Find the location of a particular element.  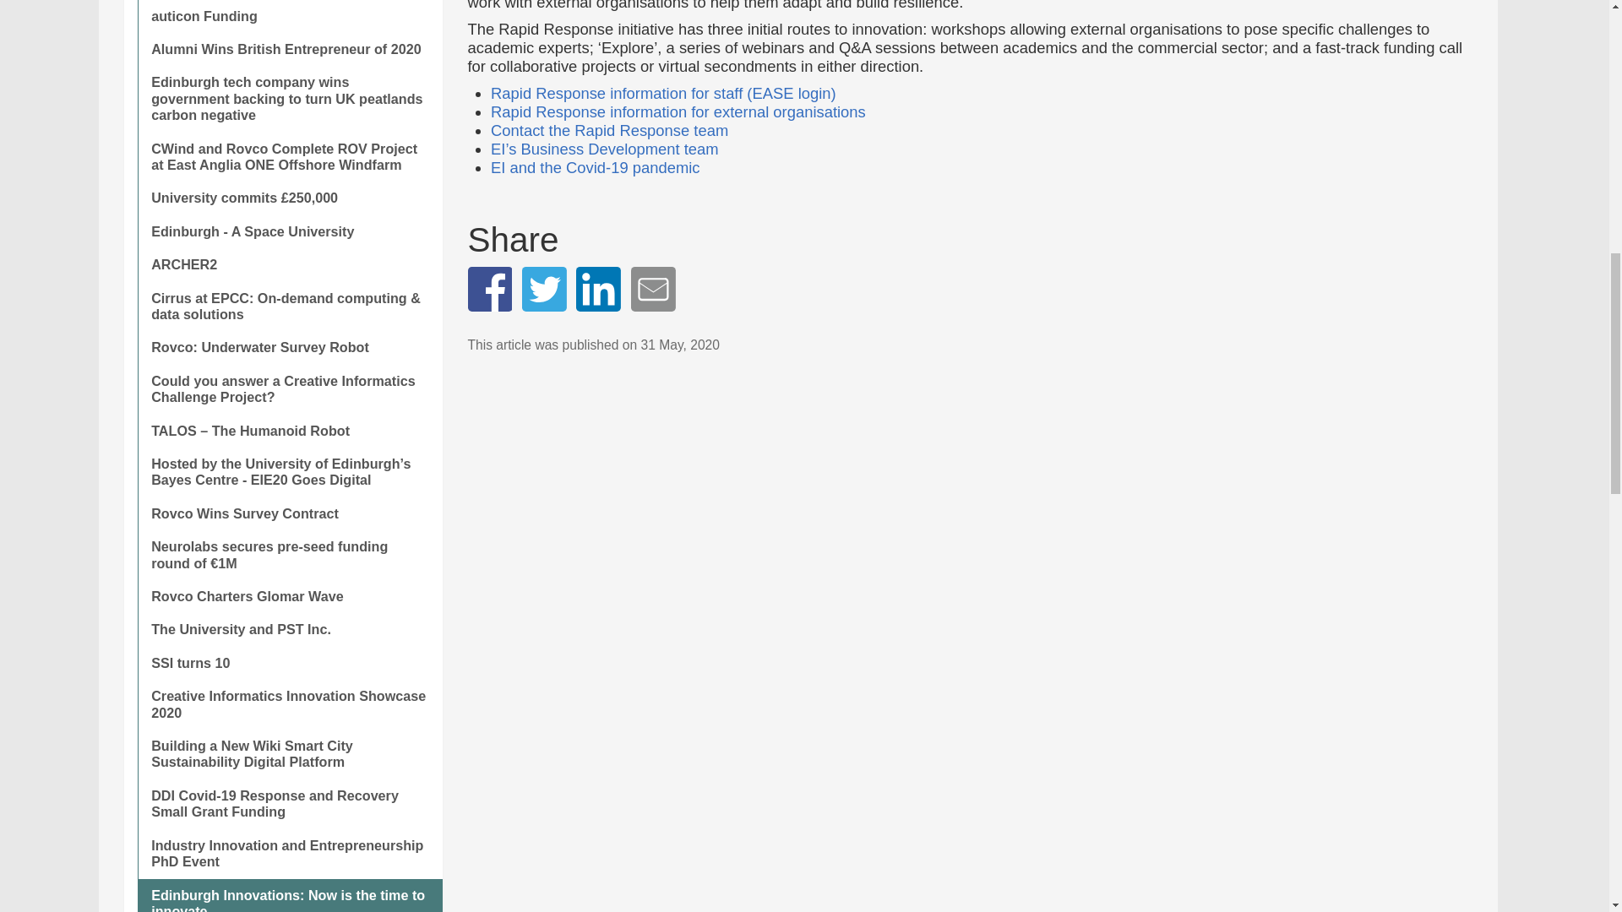

The University and PST Inc. is located at coordinates (289, 628).